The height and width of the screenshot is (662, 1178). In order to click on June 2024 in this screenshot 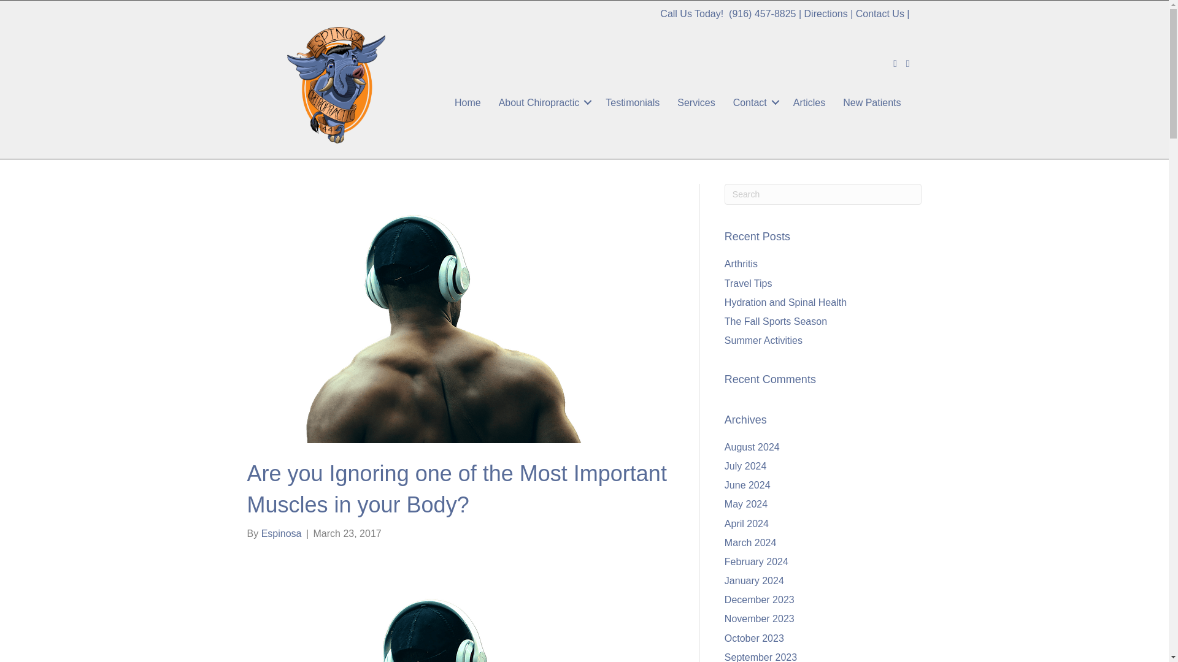, I will do `click(747, 485)`.